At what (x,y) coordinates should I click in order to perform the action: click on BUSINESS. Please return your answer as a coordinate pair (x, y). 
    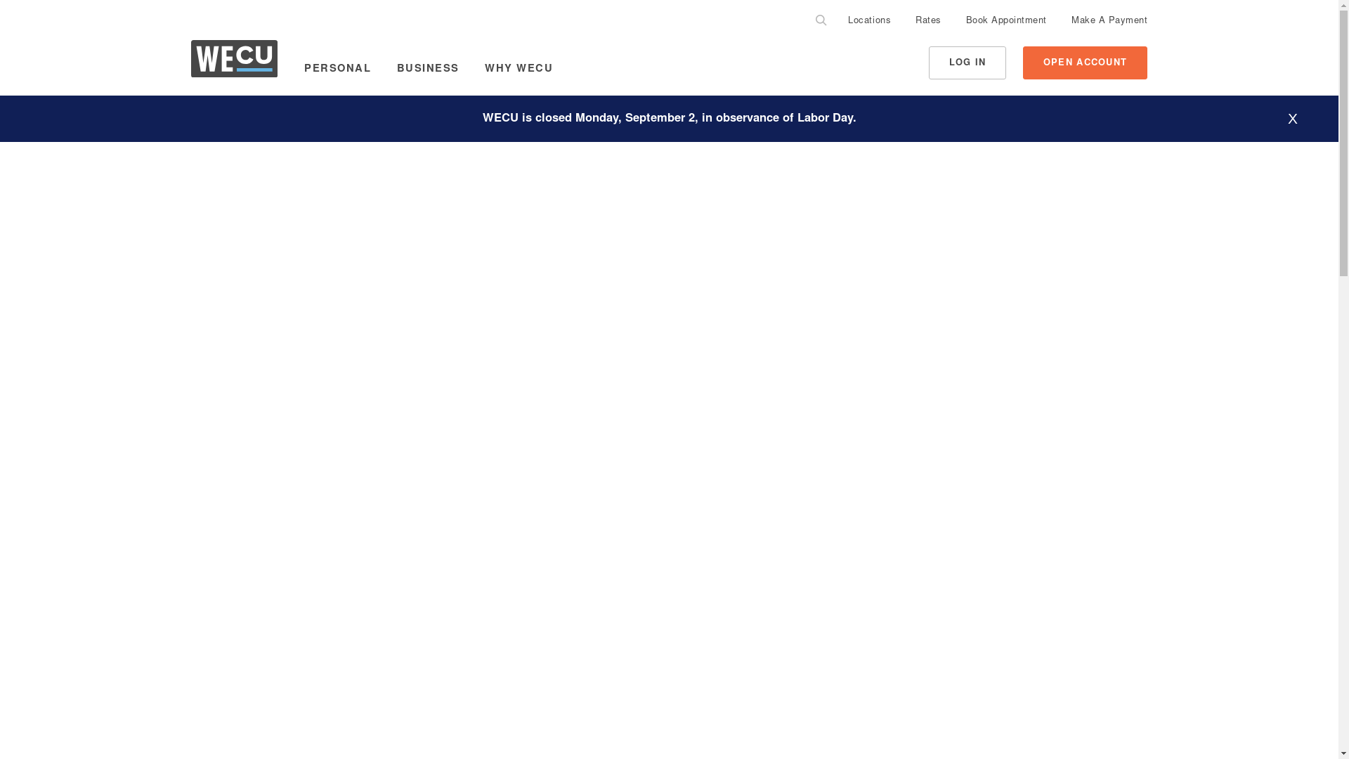
    Looking at the image, I should click on (428, 70).